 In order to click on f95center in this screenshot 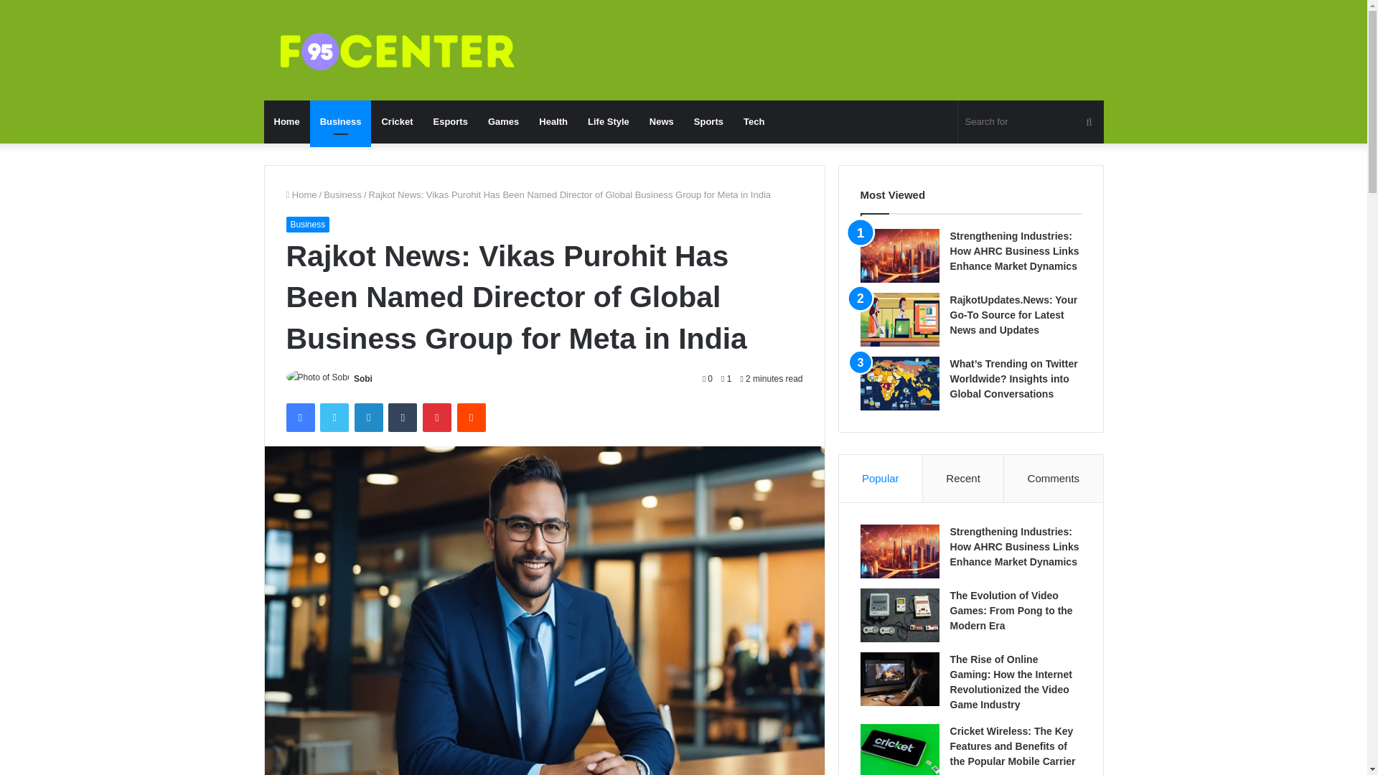, I will do `click(396, 52)`.